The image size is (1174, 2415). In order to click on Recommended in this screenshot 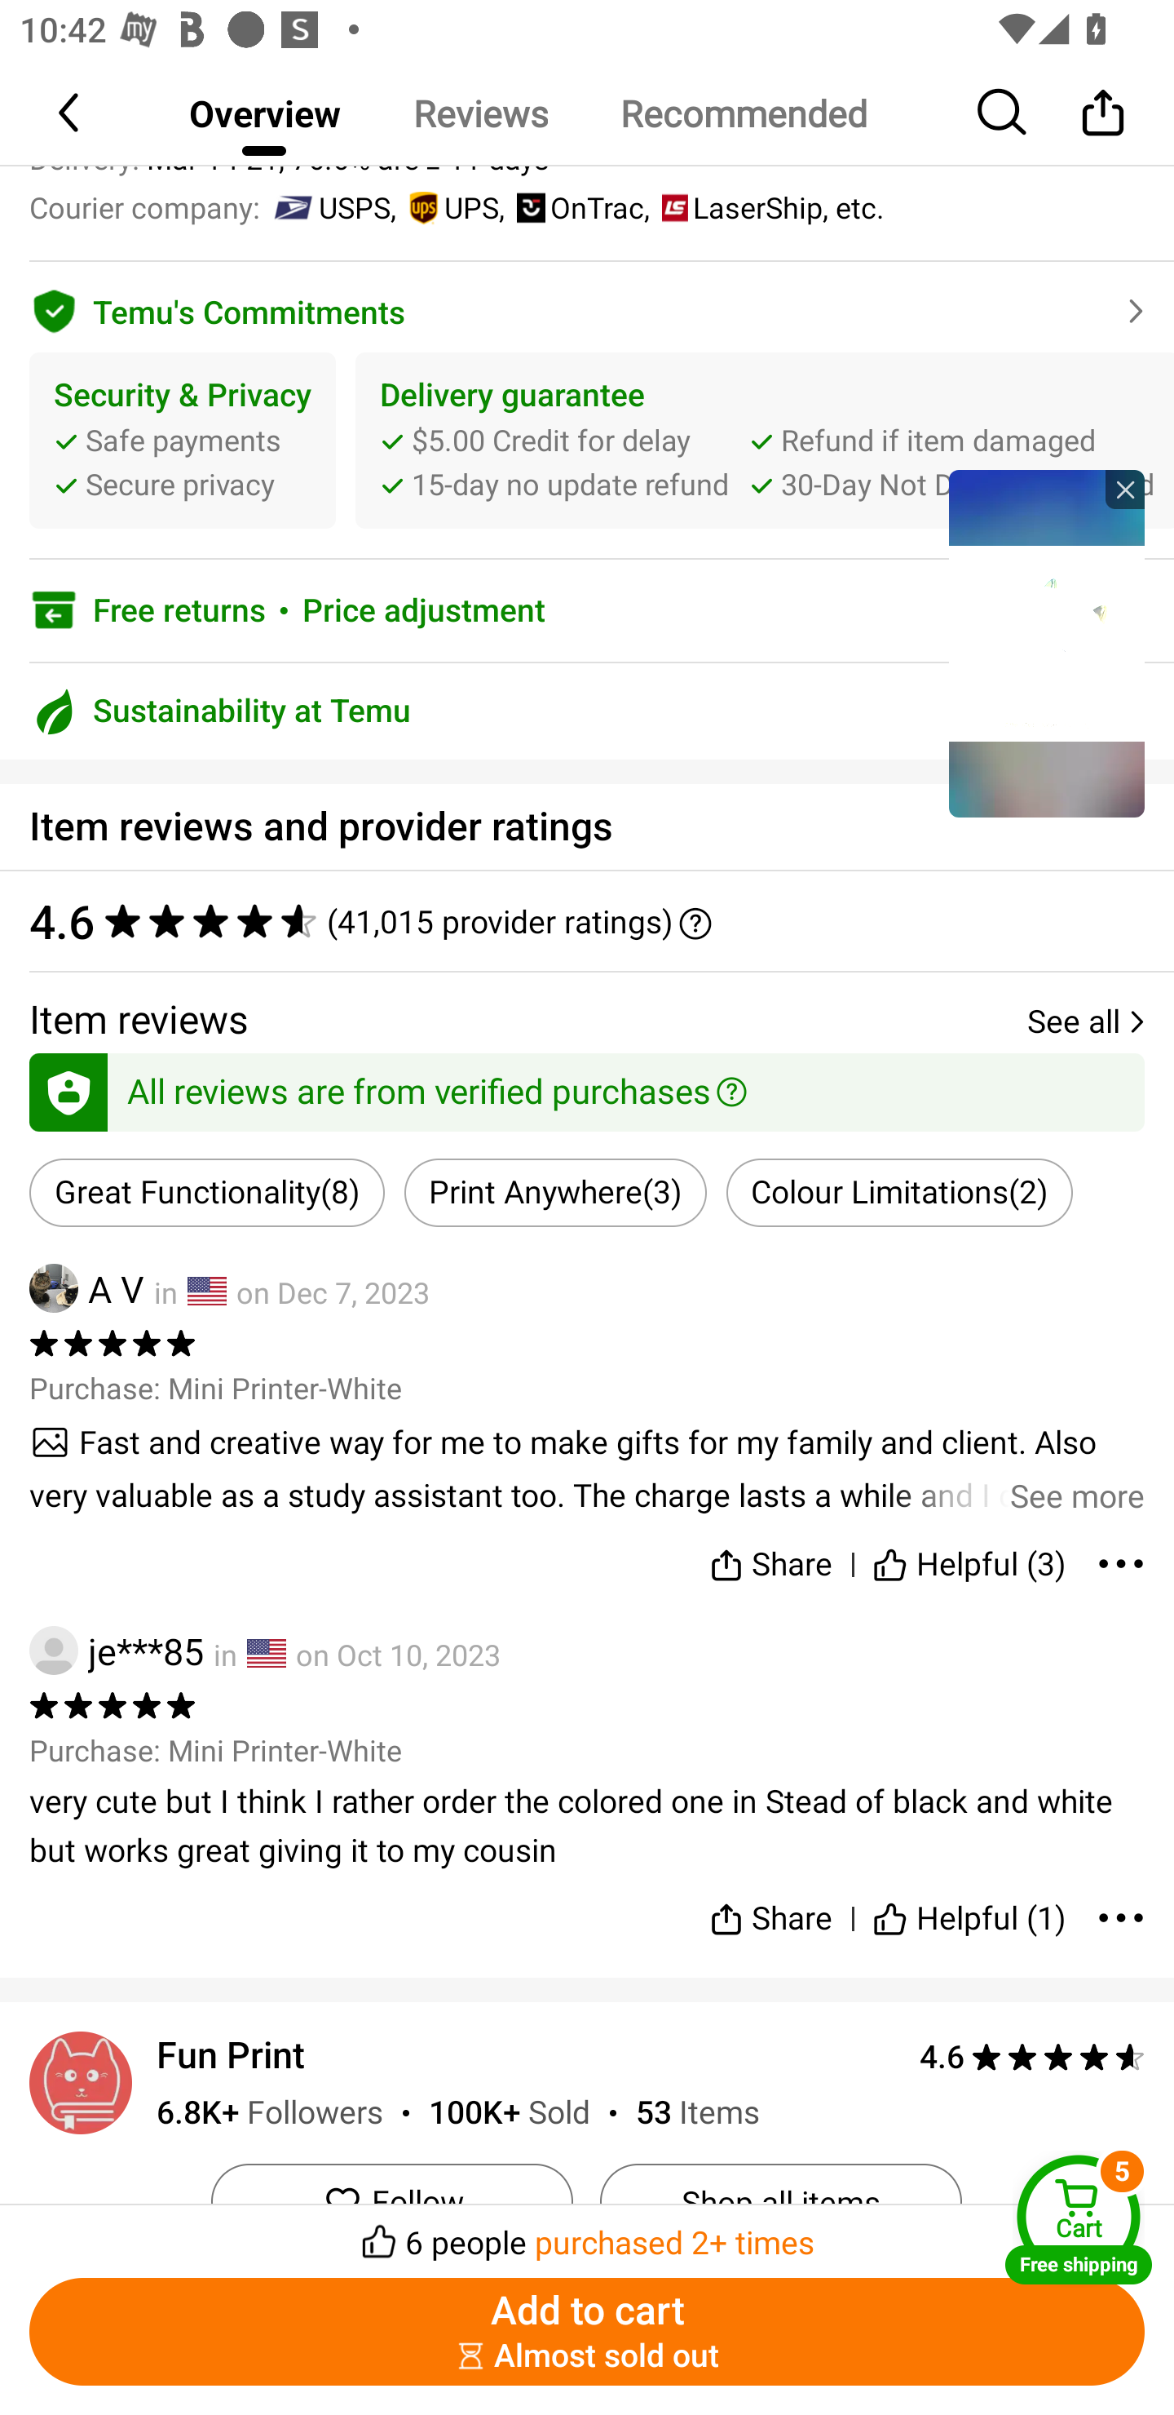, I will do `click(743, 113)`.